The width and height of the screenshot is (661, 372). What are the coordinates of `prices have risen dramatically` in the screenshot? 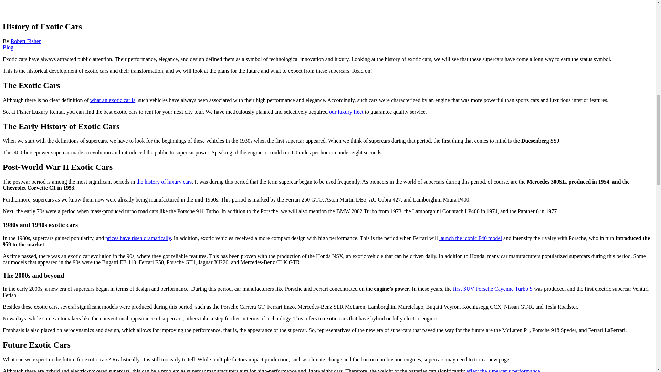 It's located at (138, 238).